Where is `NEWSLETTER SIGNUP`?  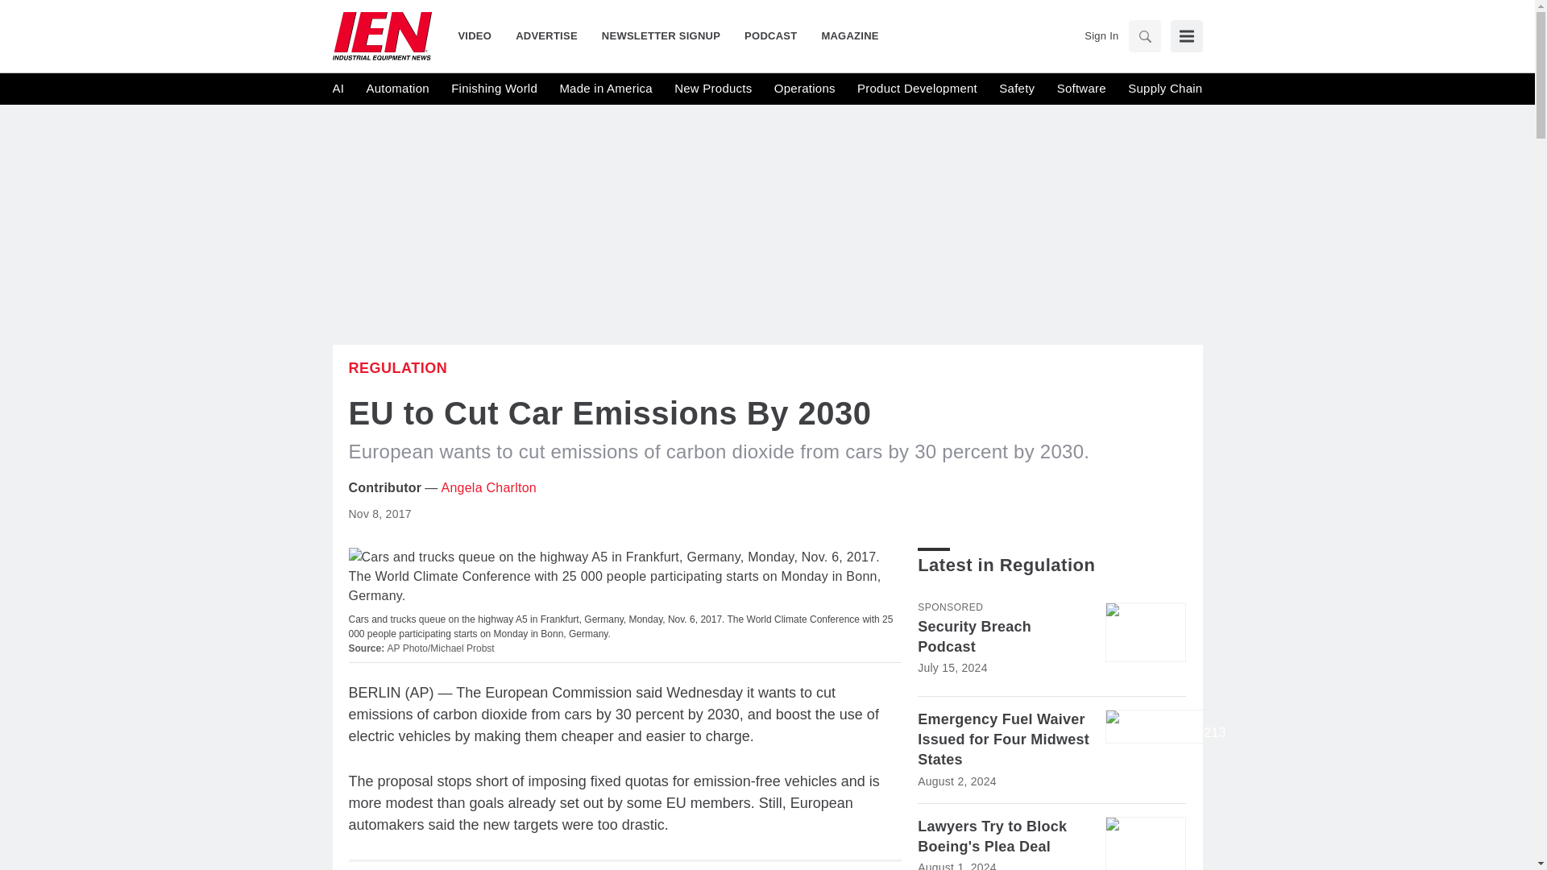 NEWSLETTER SIGNUP is located at coordinates (661, 35).